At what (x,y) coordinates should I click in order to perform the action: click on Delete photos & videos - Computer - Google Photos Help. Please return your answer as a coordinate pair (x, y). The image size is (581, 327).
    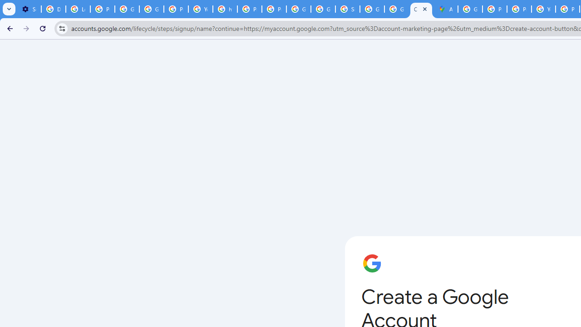
    Looking at the image, I should click on (53, 9).